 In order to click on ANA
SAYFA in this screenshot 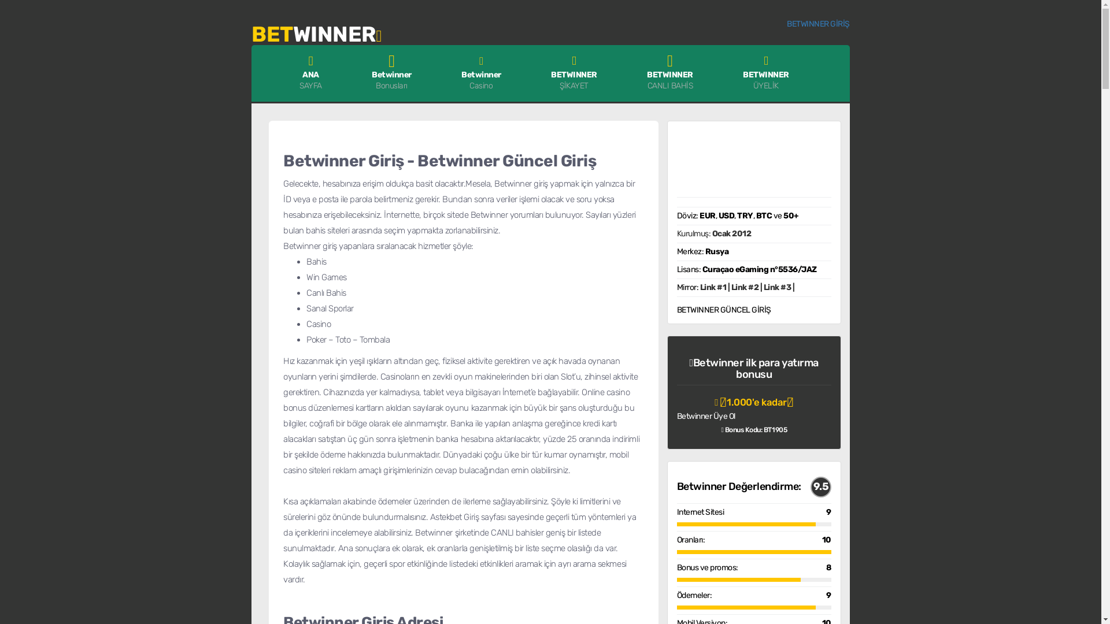, I will do `click(311, 70)`.